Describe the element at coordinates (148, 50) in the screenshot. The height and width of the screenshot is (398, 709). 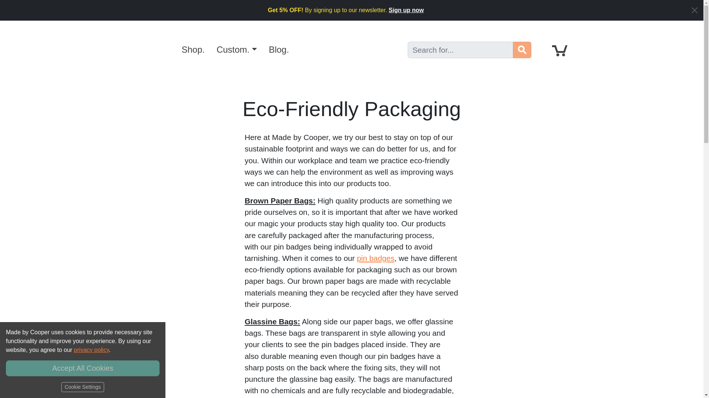
I see `Made By Cooper Logo` at that location.